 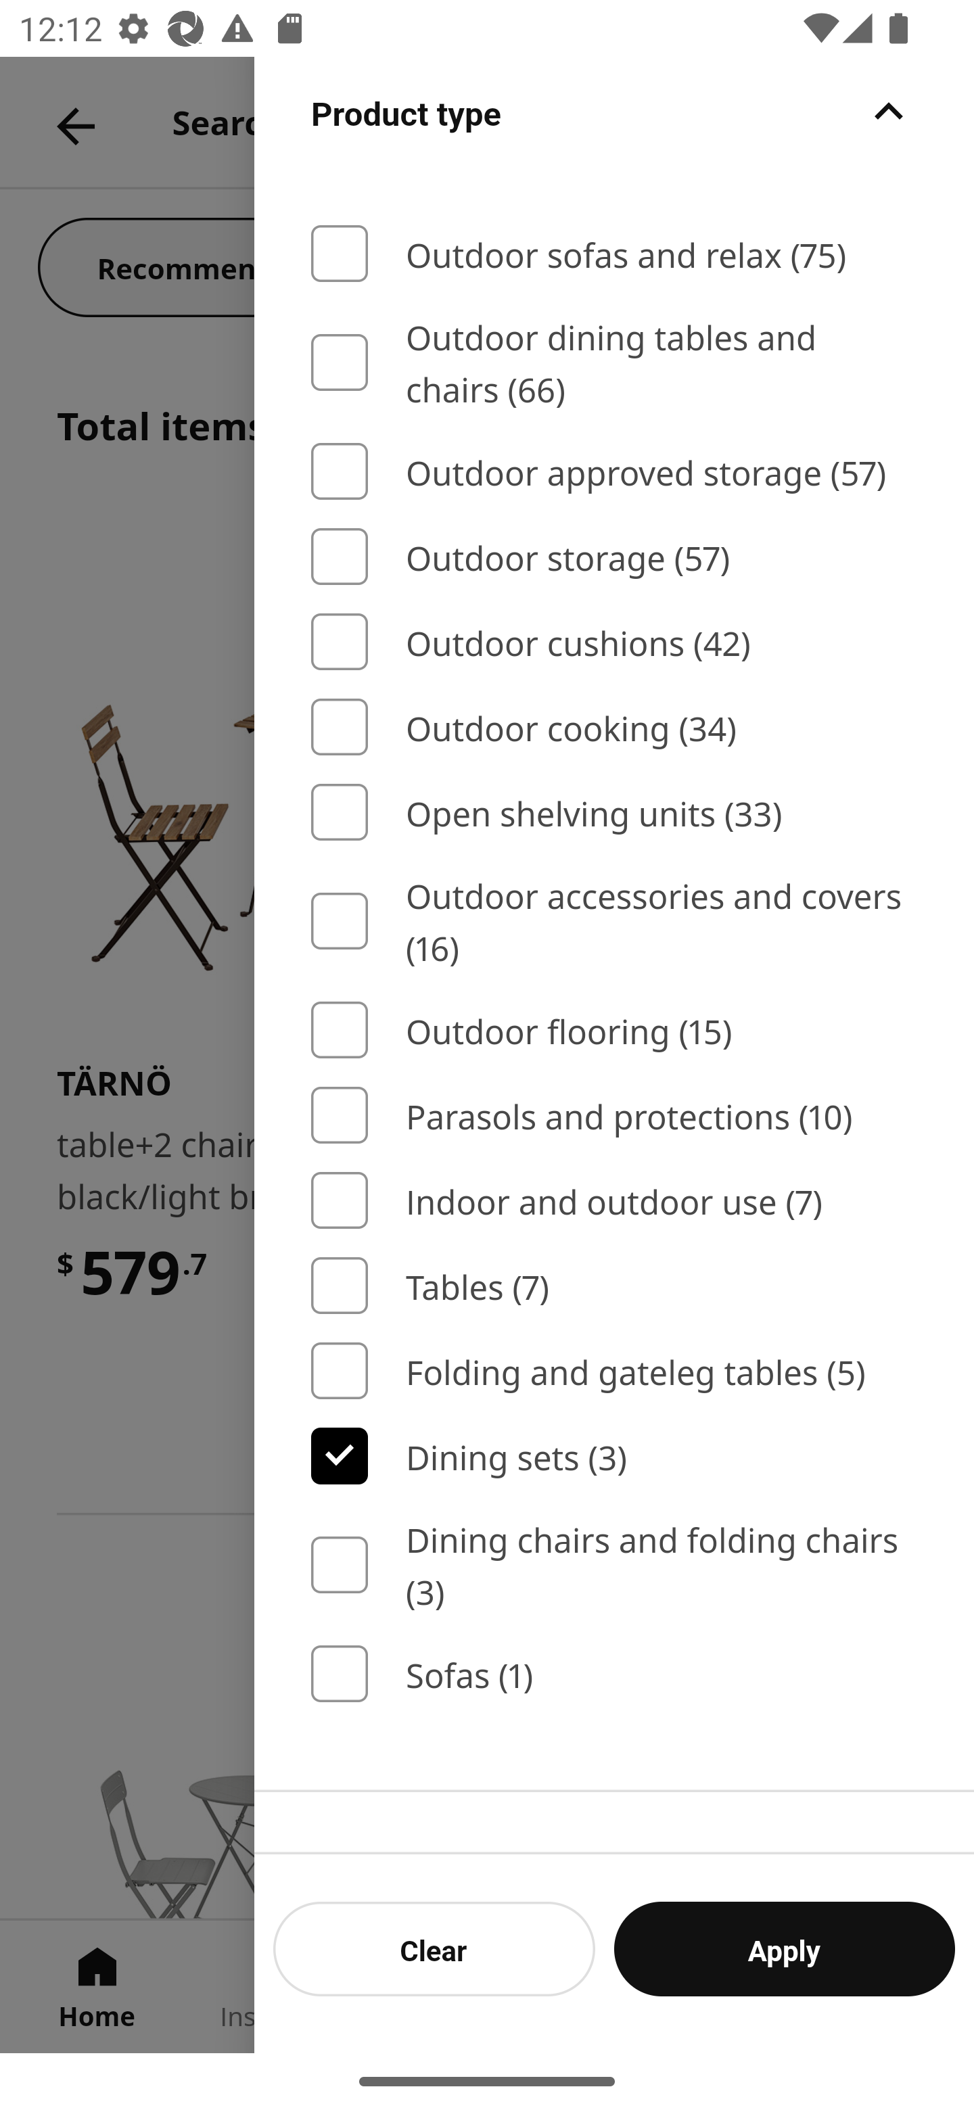 I want to click on Product type, so click(x=614, y=141).